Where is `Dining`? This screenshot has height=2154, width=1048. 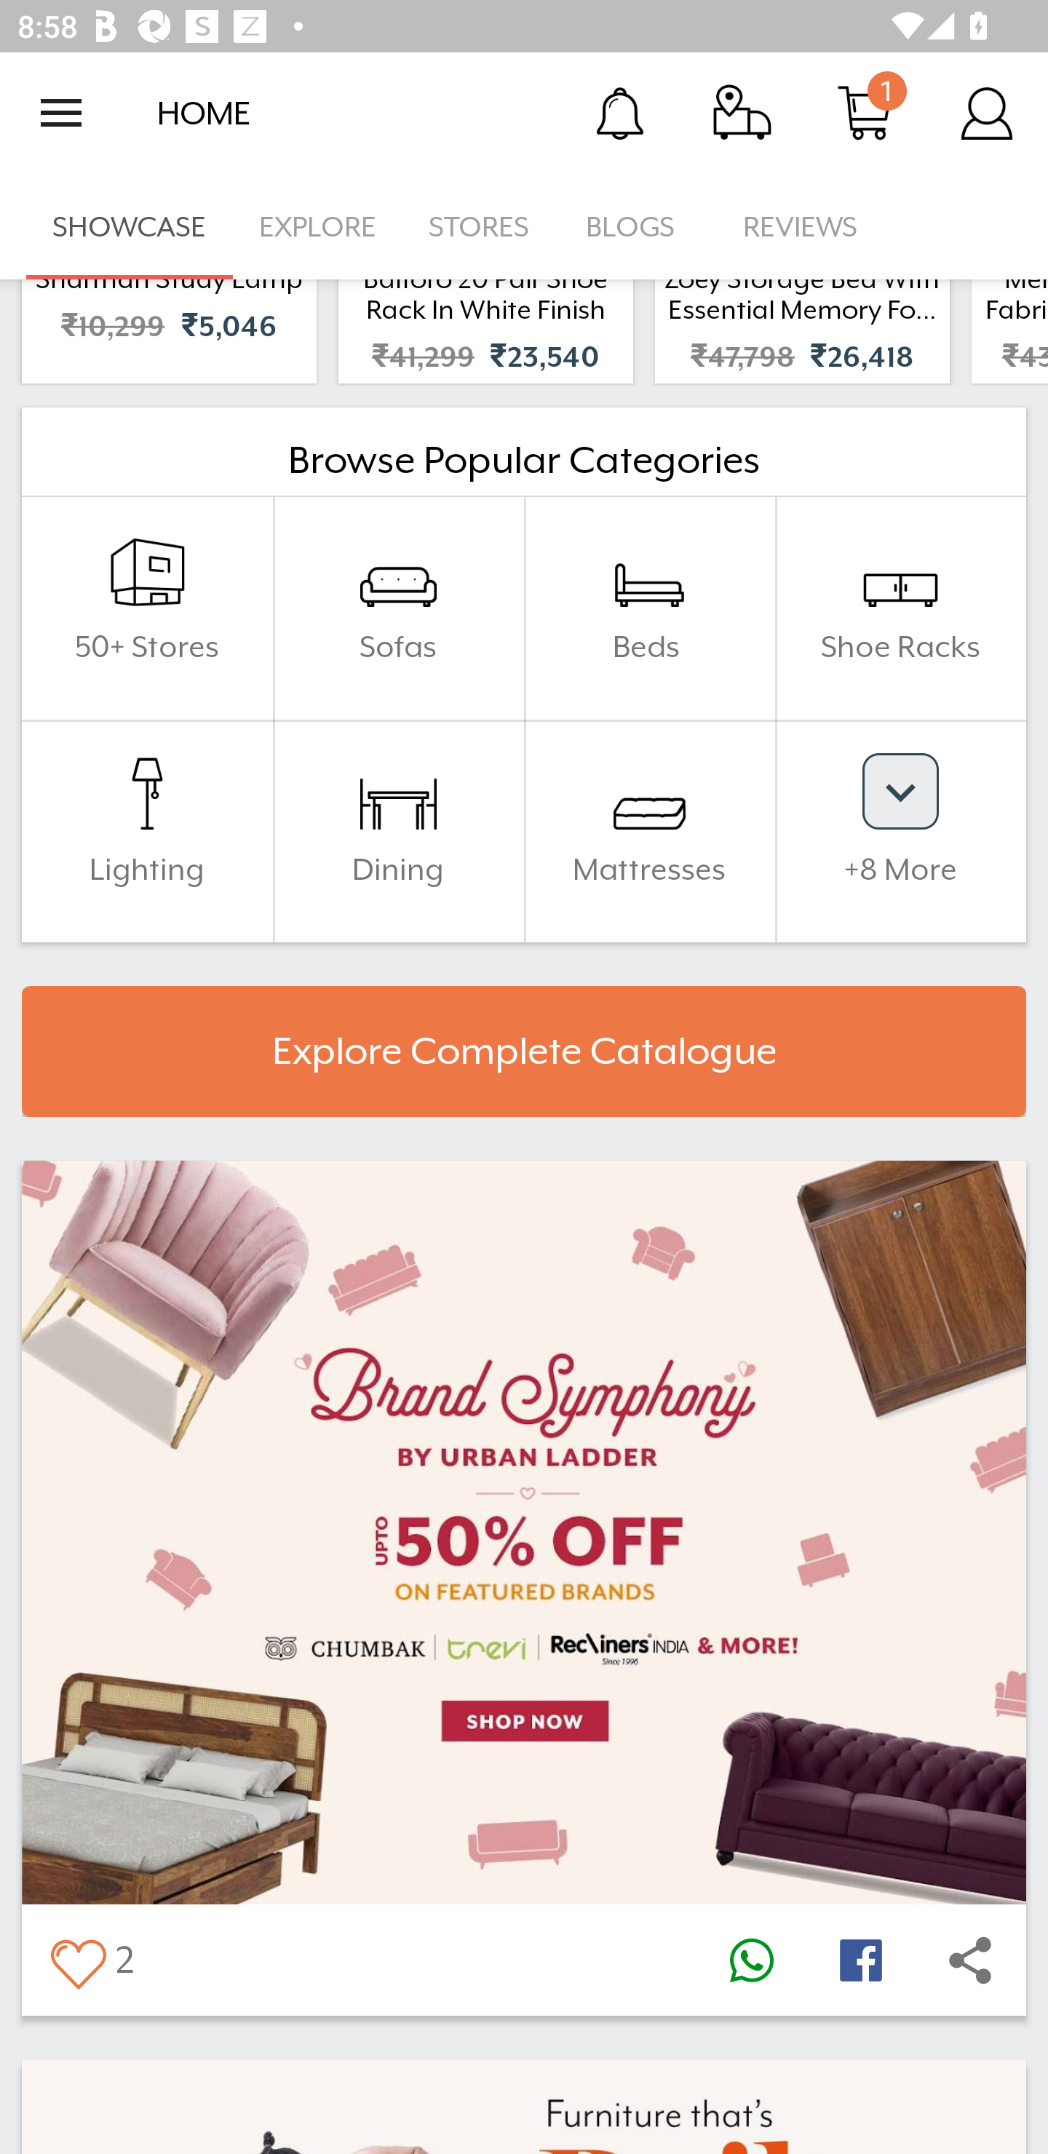 Dining is located at coordinates (398, 830).